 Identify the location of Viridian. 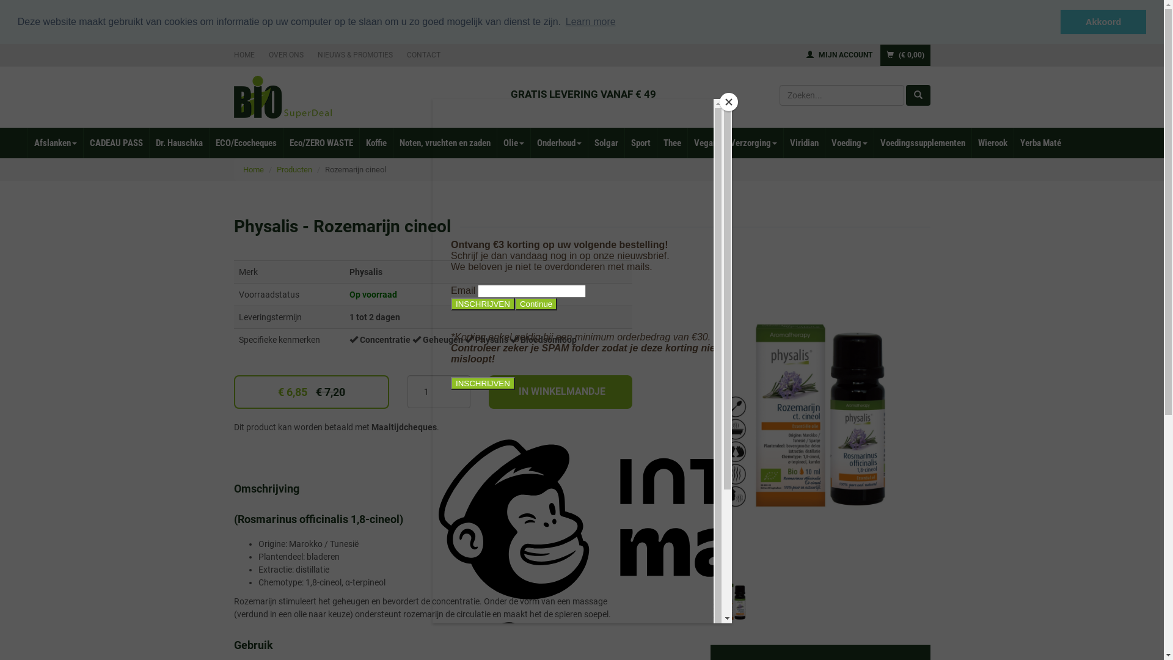
(804, 142).